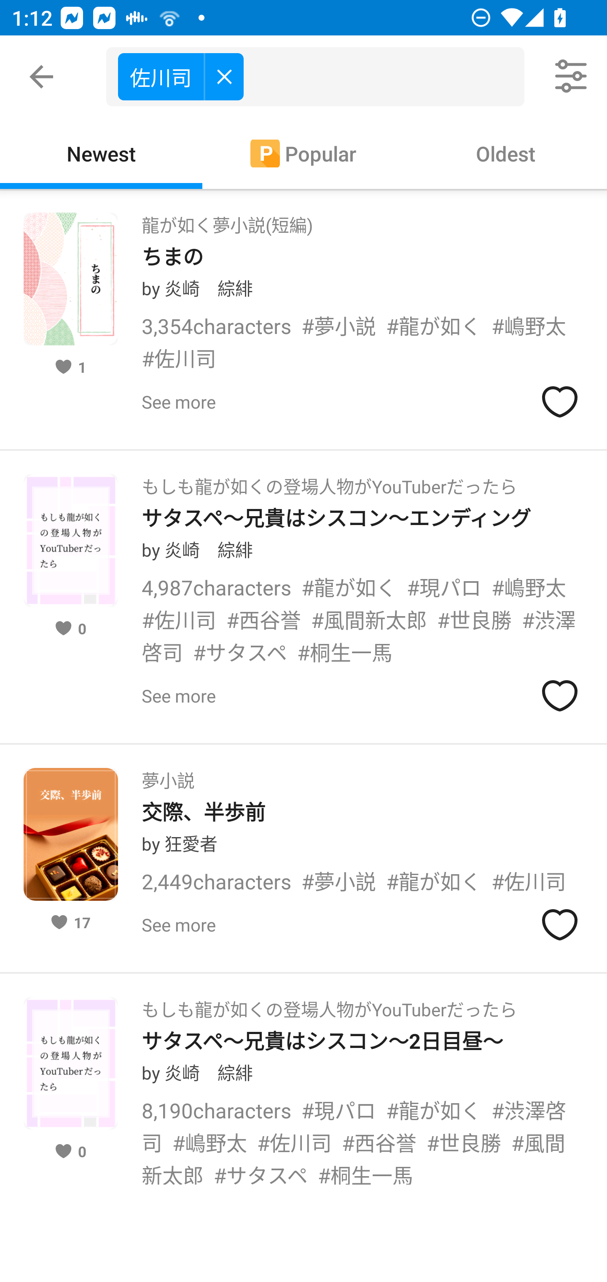 Image resolution: width=607 pixels, height=1282 pixels. What do you see at coordinates (168, 775) in the screenshot?
I see `夢小説` at bounding box center [168, 775].